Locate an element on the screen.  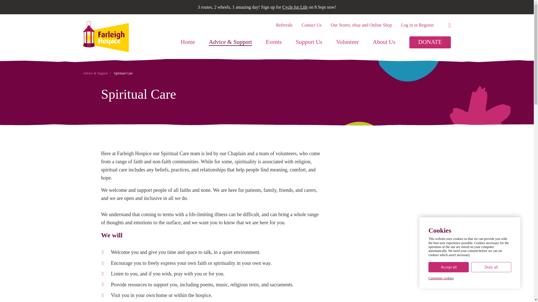
Our Stores, ebay and Online Shop is located at coordinates (361, 25).